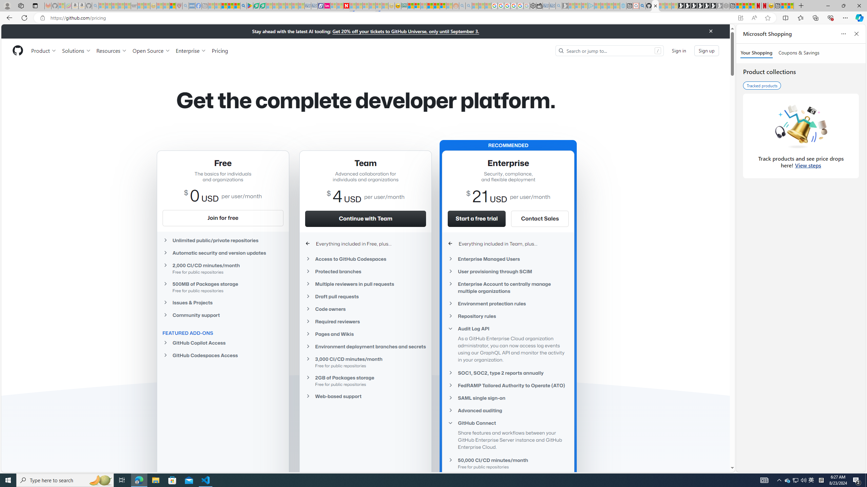 The width and height of the screenshot is (867, 487). Describe the element at coordinates (436, 6) in the screenshot. I see `Kinda Frugal - MSN` at that location.